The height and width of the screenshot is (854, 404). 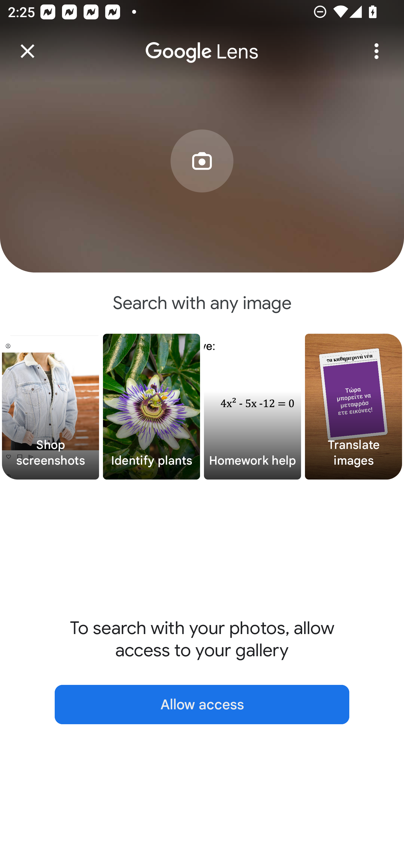 I want to click on More options, so click(x=377, y=51).